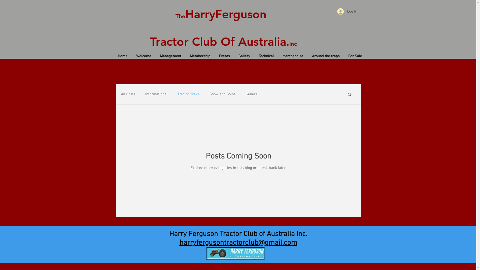 Image resolution: width=480 pixels, height=270 pixels. What do you see at coordinates (266, 56) in the screenshot?
I see `Technical` at bounding box center [266, 56].